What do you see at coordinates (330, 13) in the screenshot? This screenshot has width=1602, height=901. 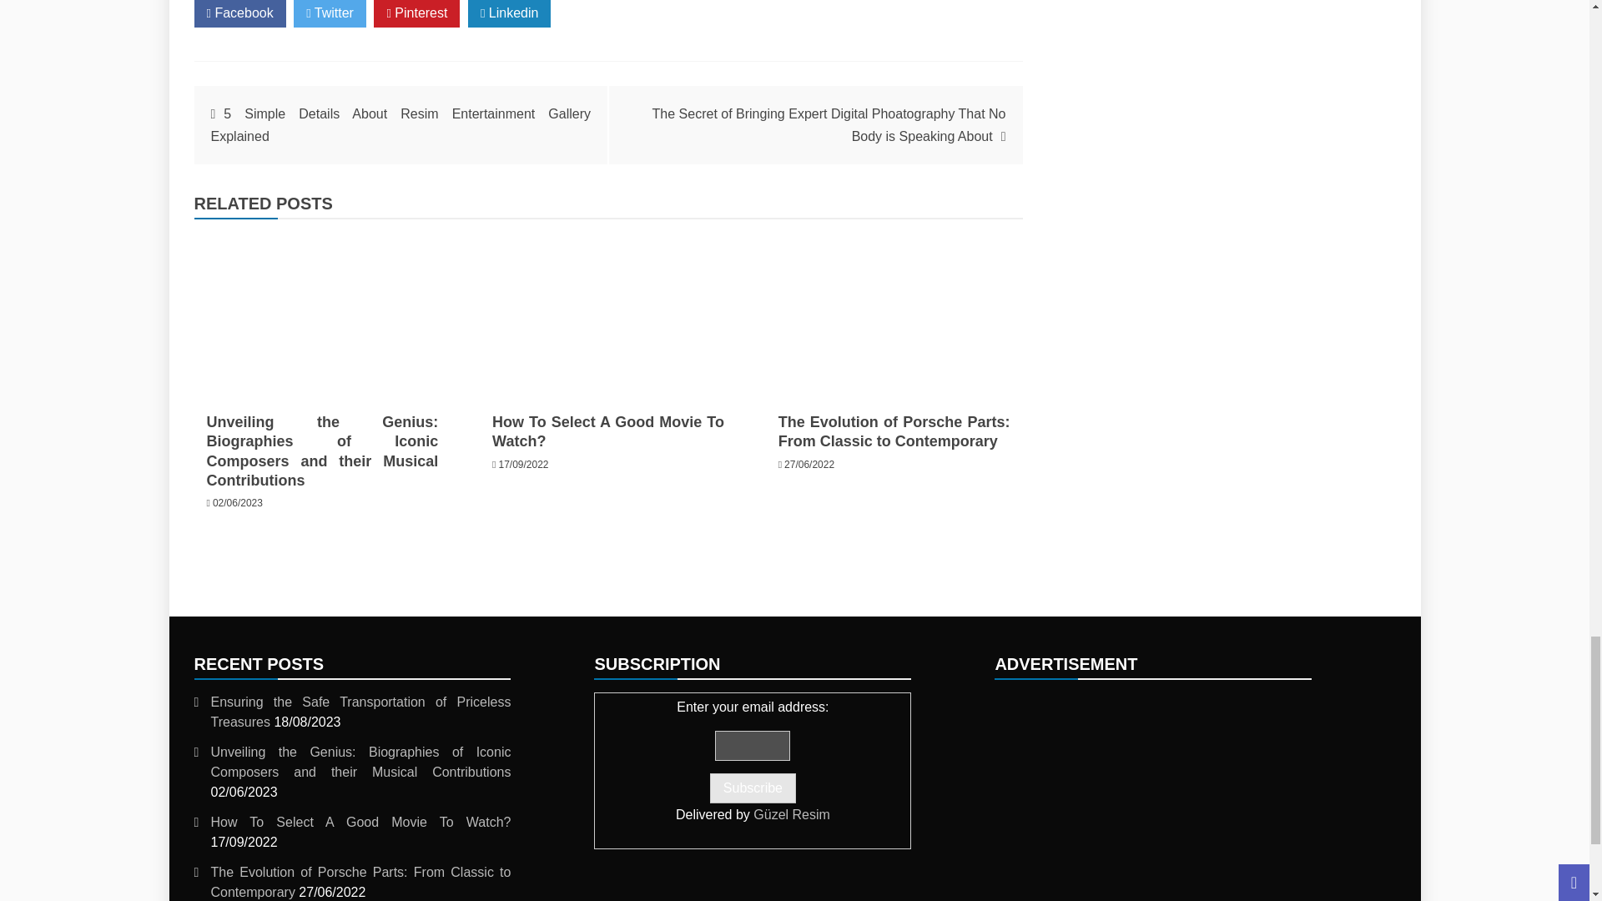 I see `Twitter` at bounding box center [330, 13].